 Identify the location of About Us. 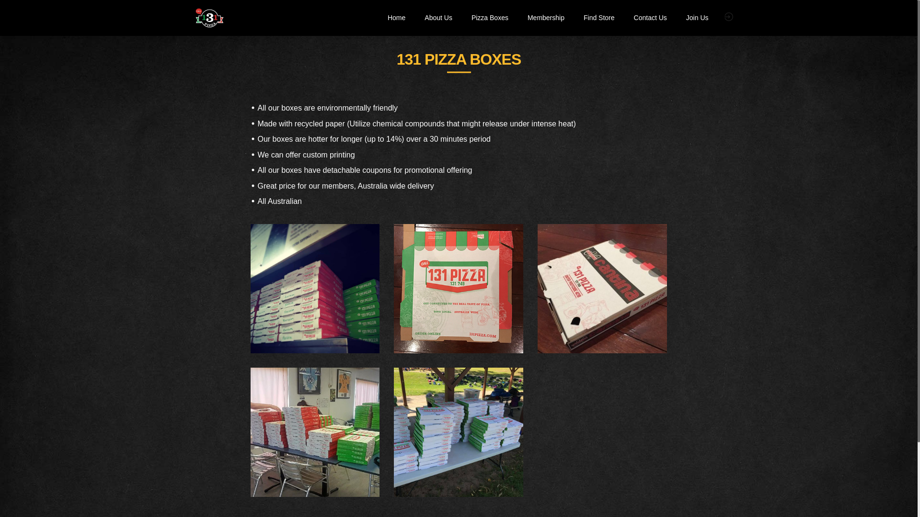
(438, 18).